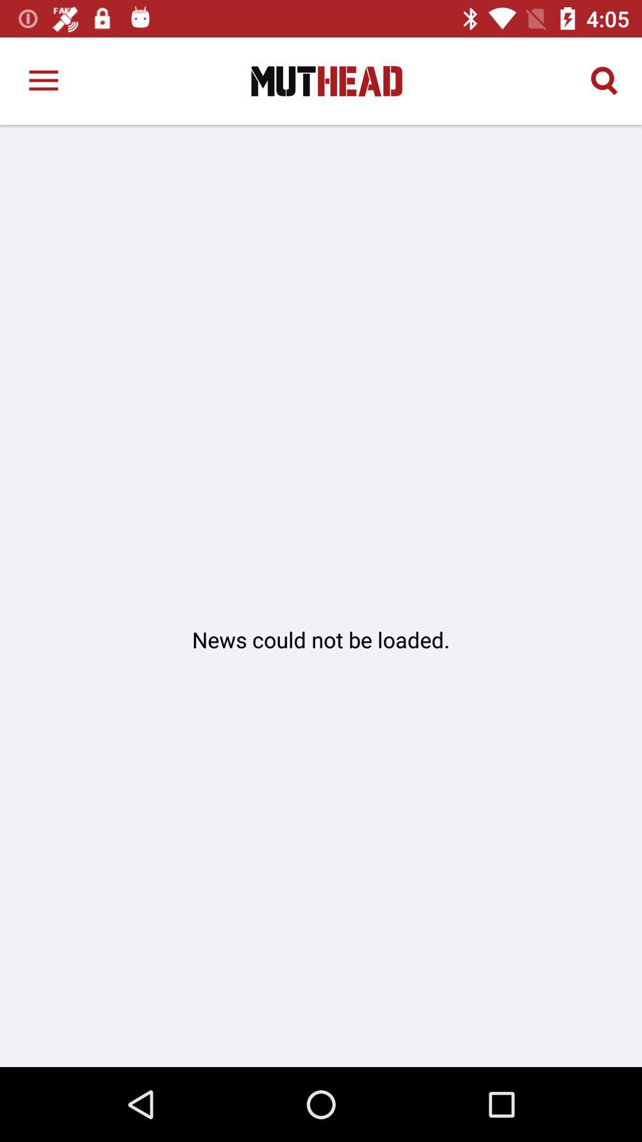 This screenshot has width=642, height=1142. Describe the element at coordinates (43, 81) in the screenshot. I see `select the item at the top left corner` at that location.